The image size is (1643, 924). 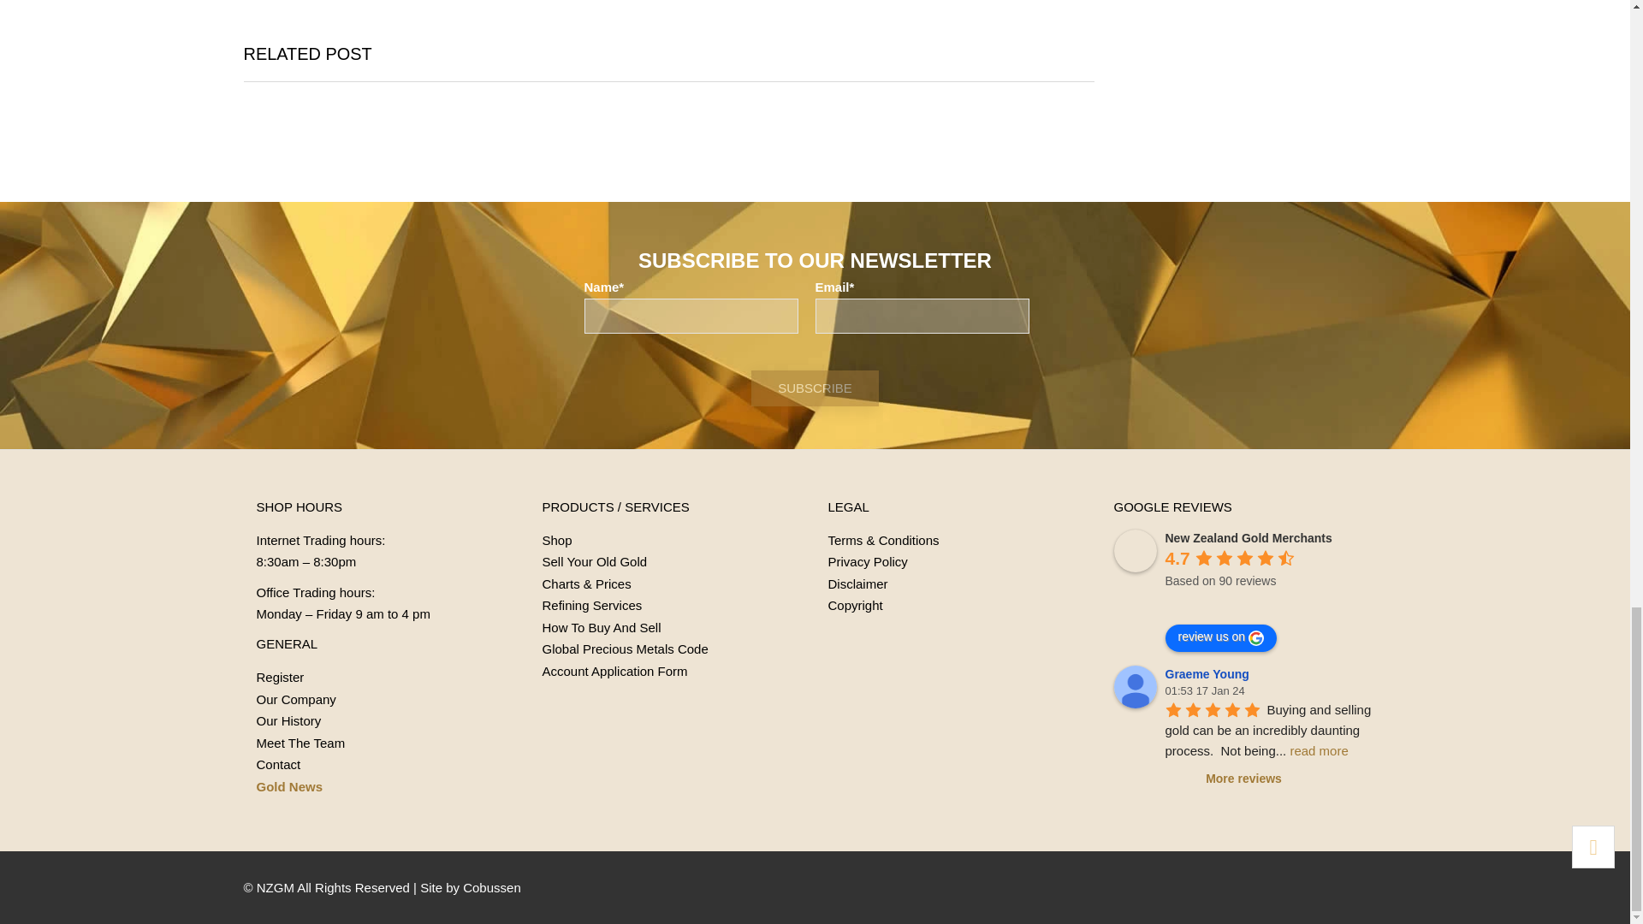 I want to click on Graeme Young, so click(x=1135, y=686).